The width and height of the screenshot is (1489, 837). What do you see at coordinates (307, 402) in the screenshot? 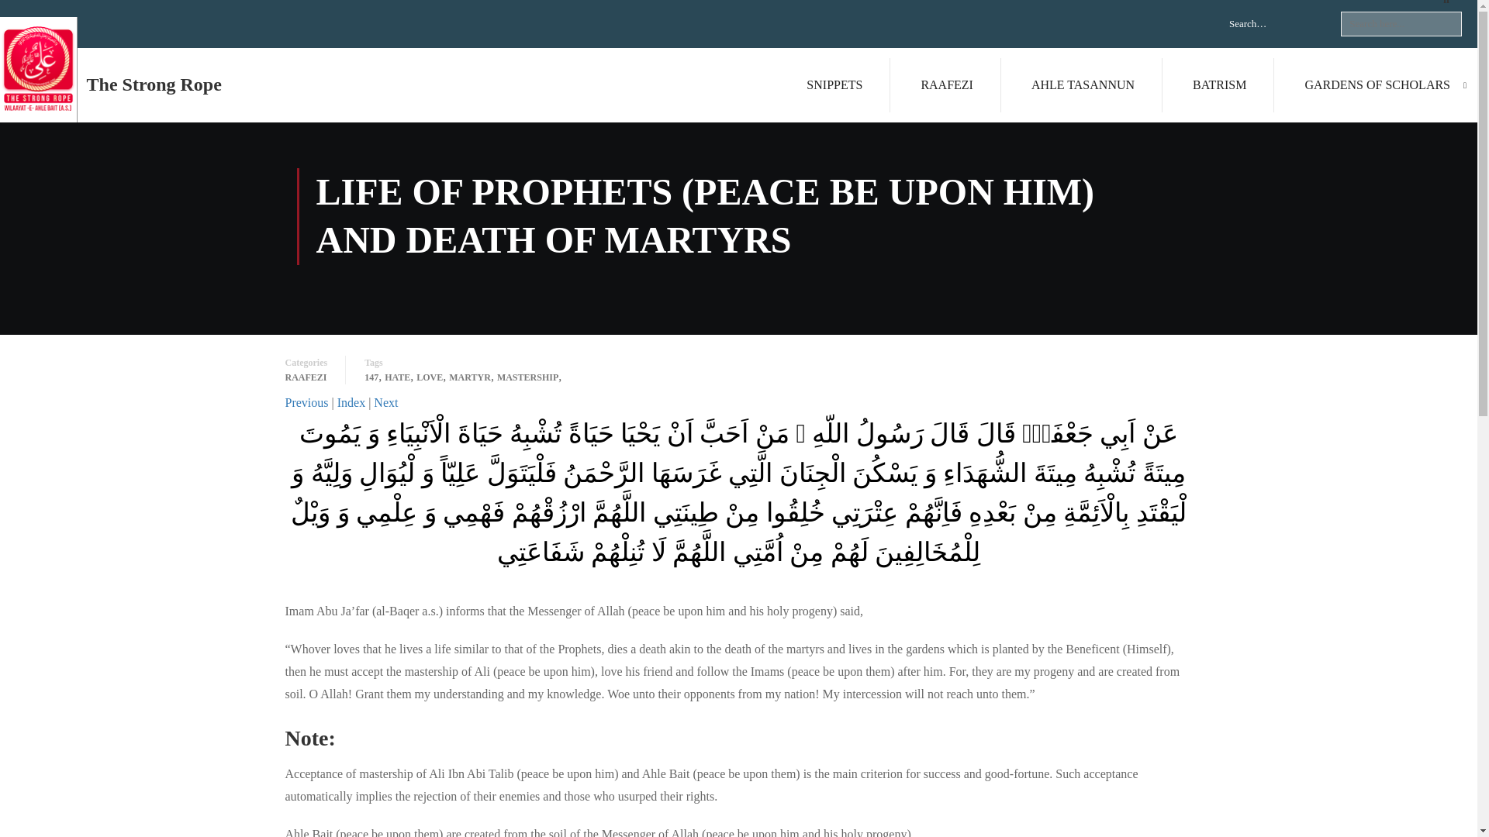
I see `Previous` at bounding box center [307, 402].